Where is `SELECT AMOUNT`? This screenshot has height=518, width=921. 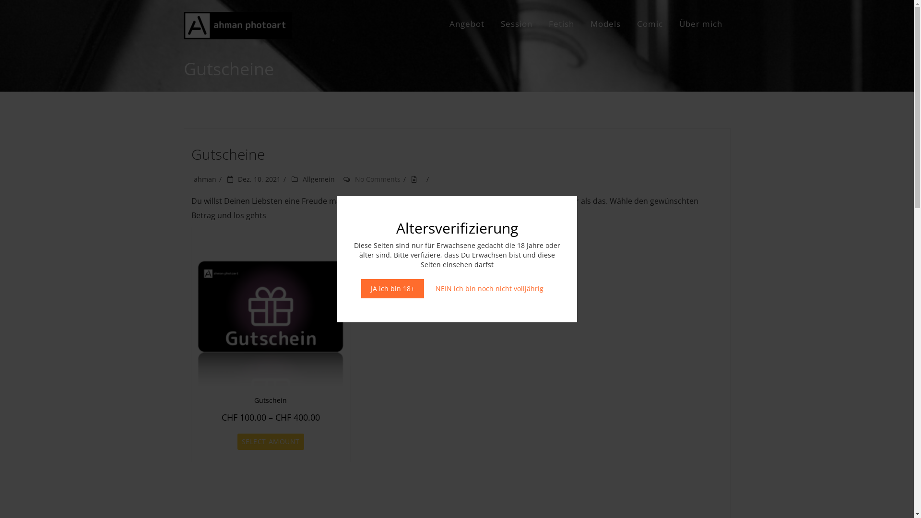 SELECT AMOUNT is located at coordinates (270, 442).